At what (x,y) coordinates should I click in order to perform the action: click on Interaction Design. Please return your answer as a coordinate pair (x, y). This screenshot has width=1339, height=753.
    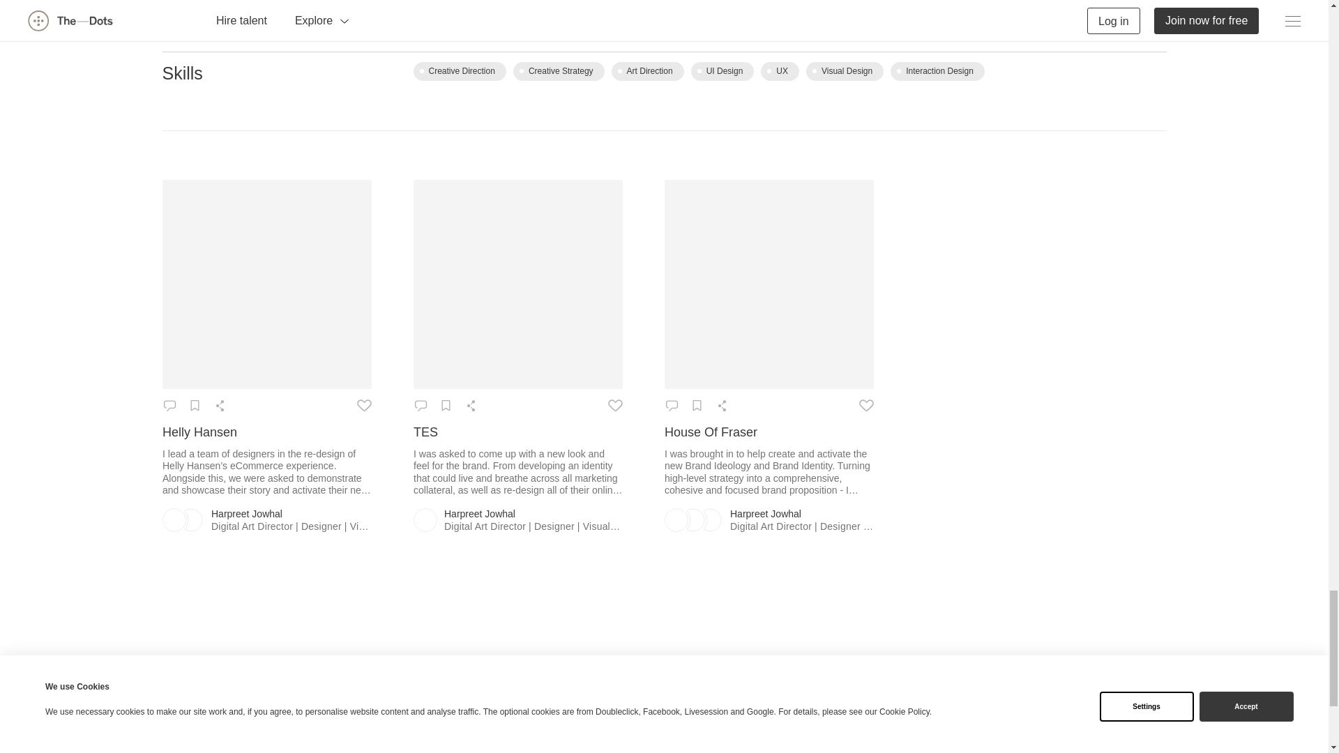
    Looking at the image, I should click on (937, 71).